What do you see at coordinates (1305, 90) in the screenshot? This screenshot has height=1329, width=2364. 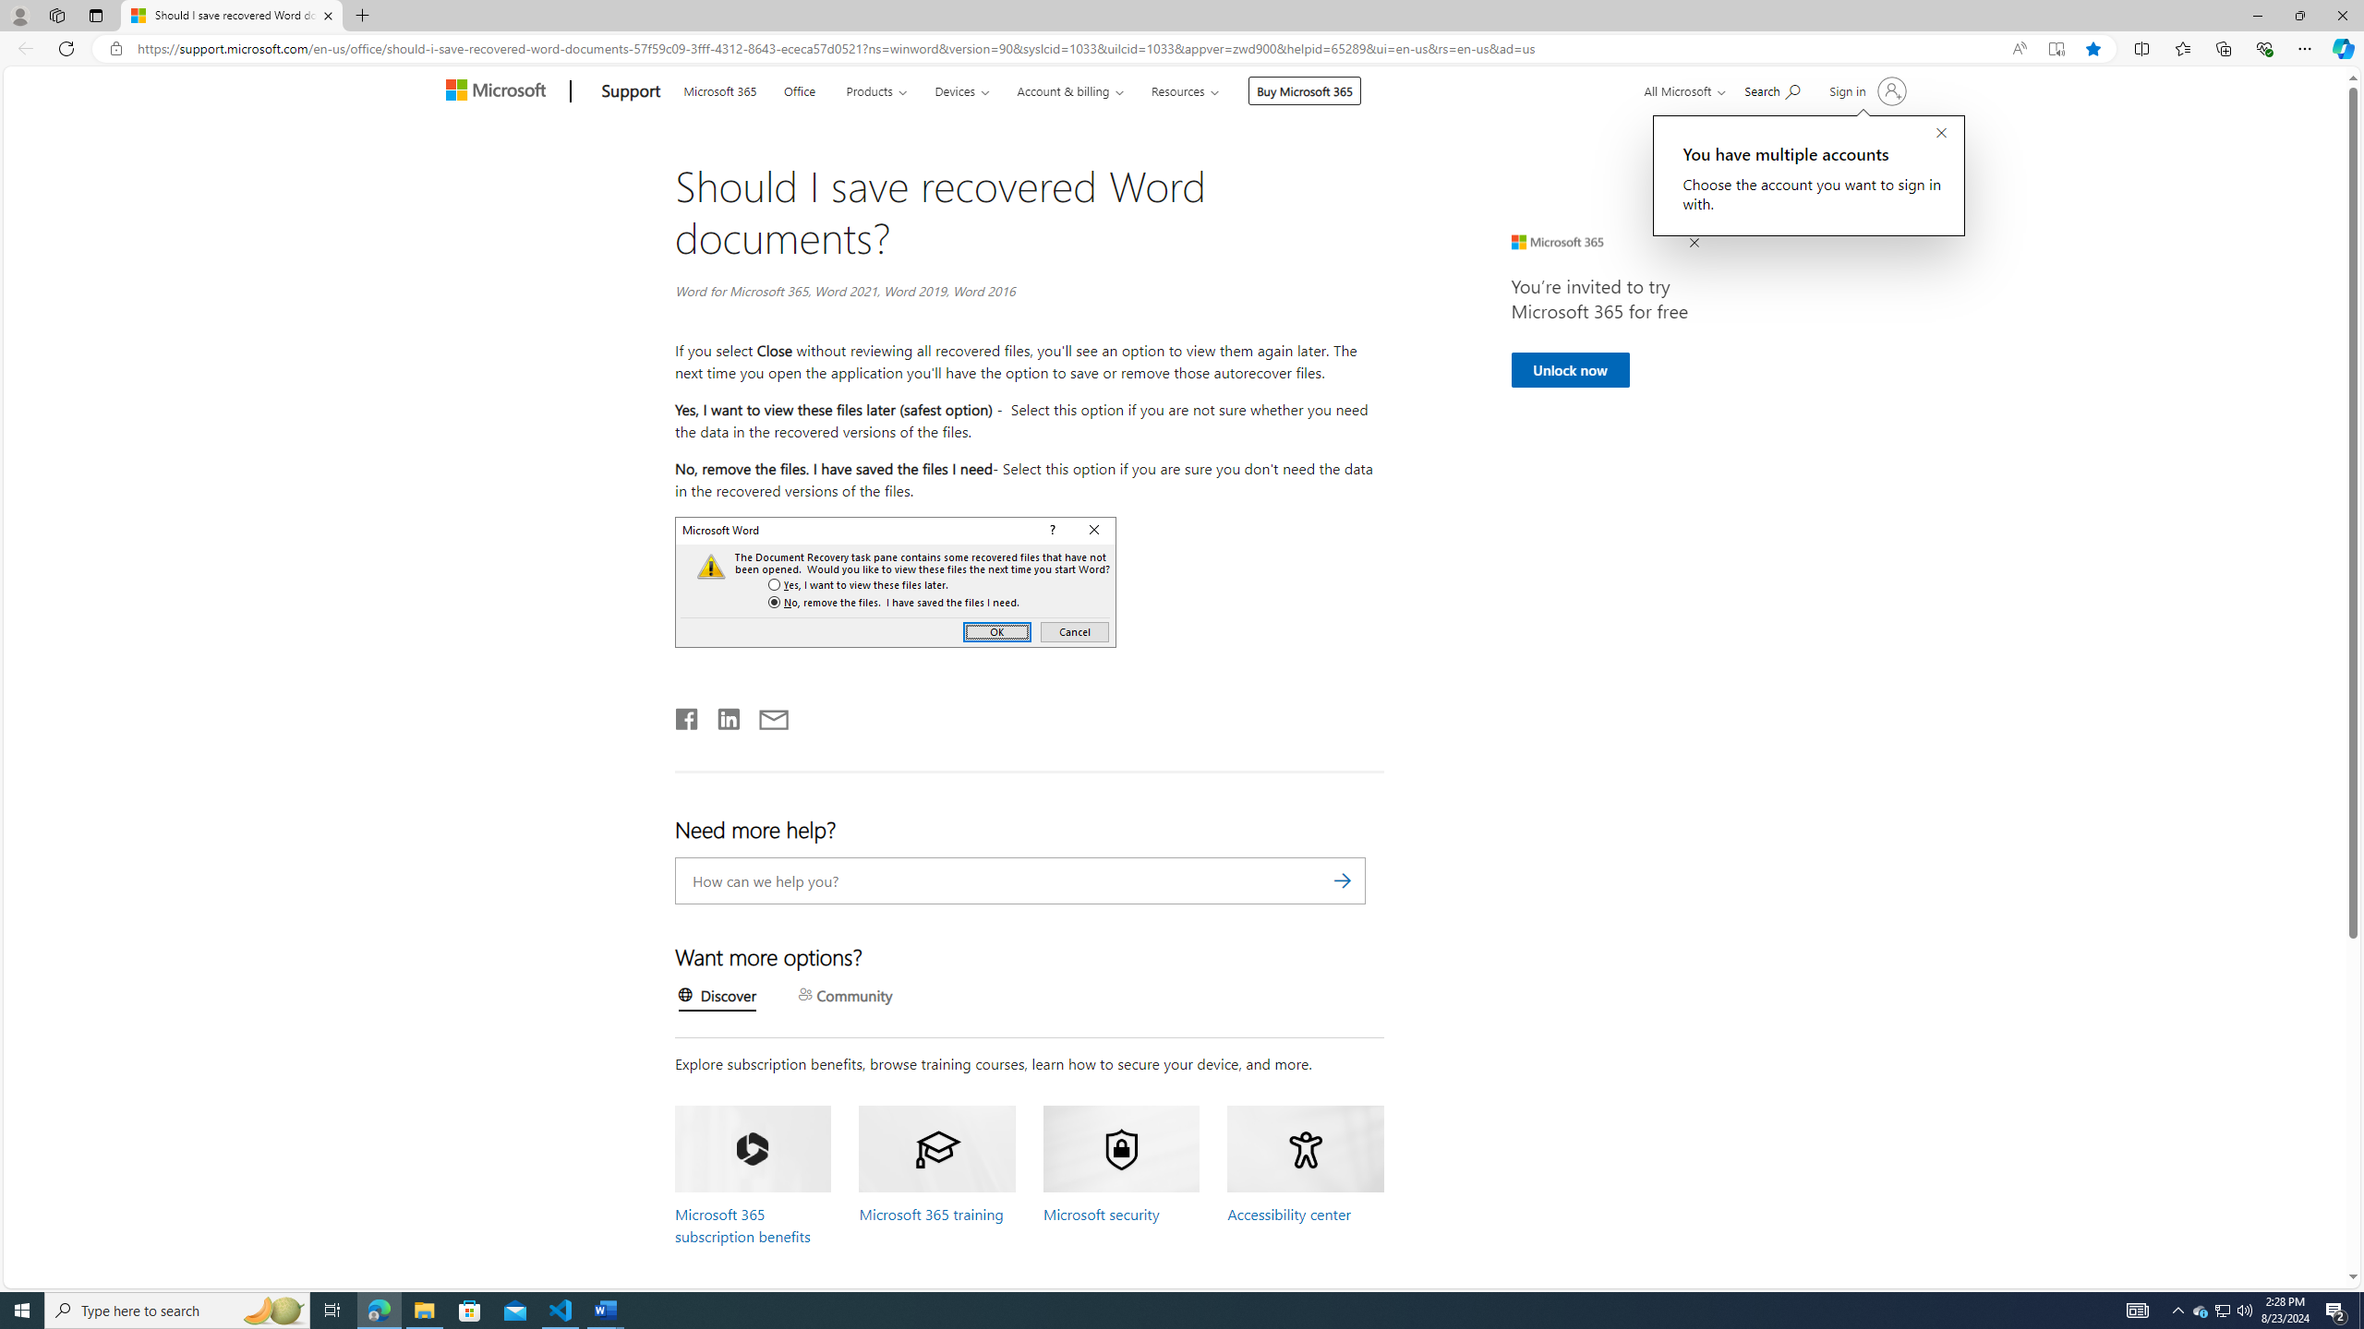 I see `Buy Microsoft 365` at bounding box center [1305, 90].